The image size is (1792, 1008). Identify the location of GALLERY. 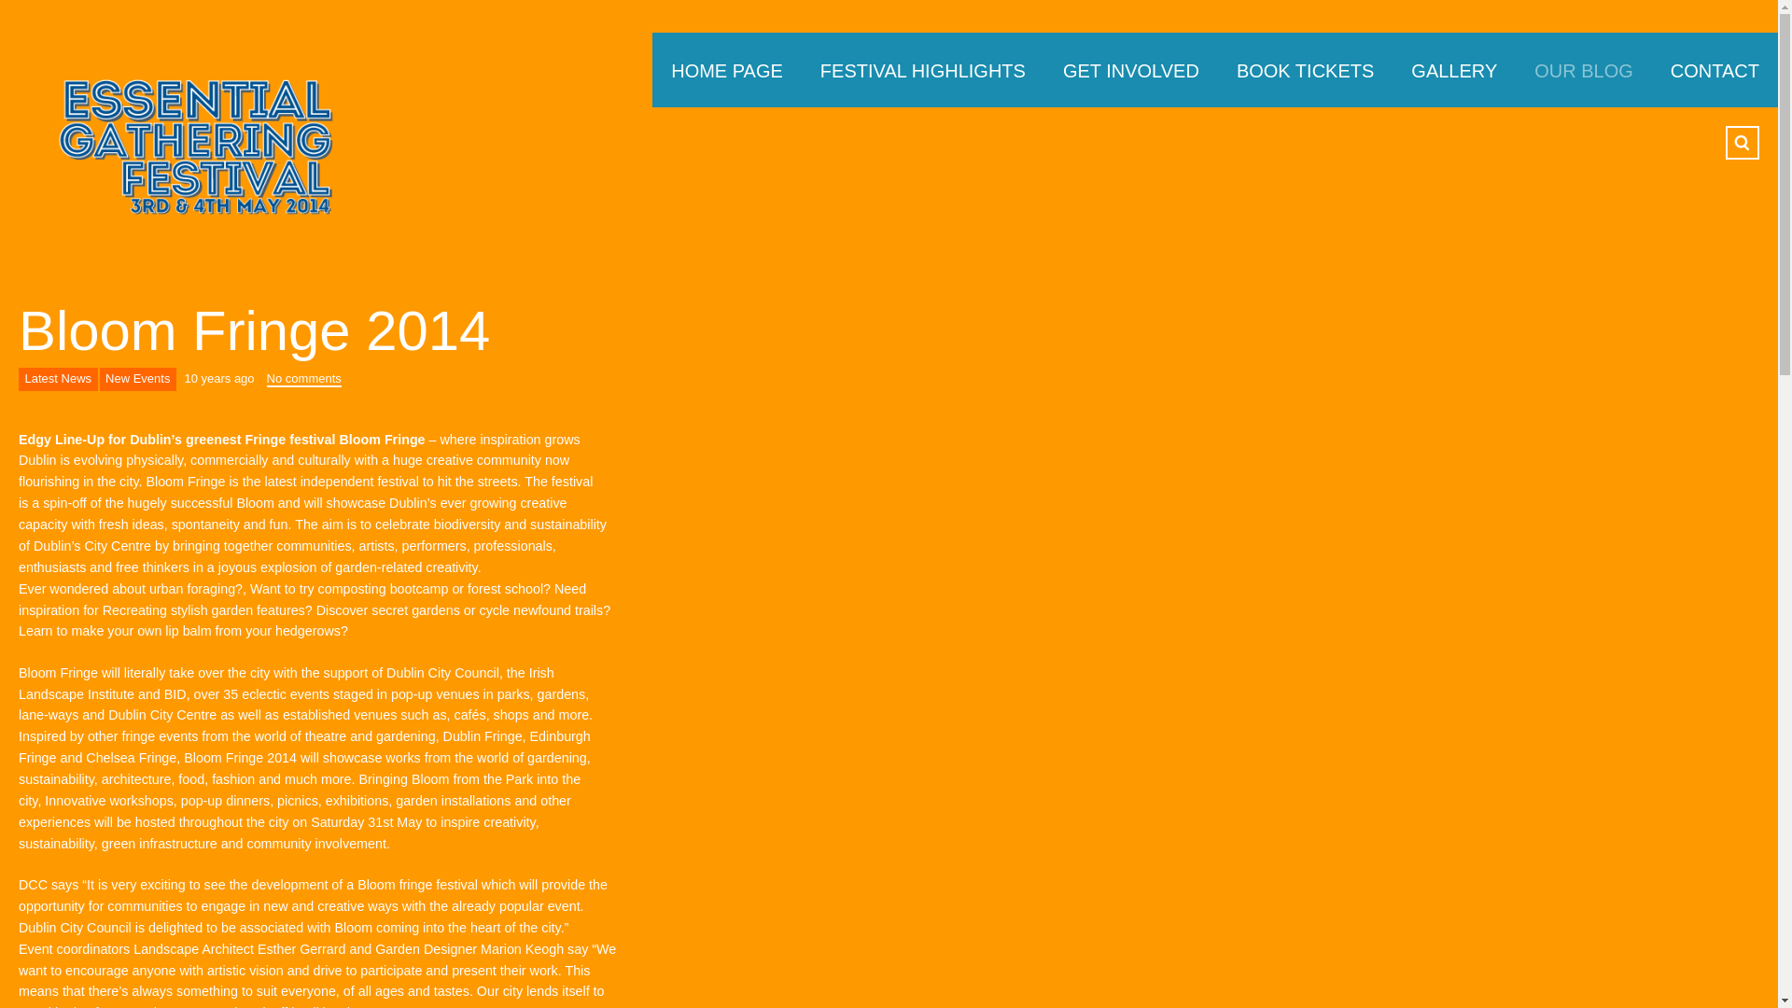
(1454, 69).